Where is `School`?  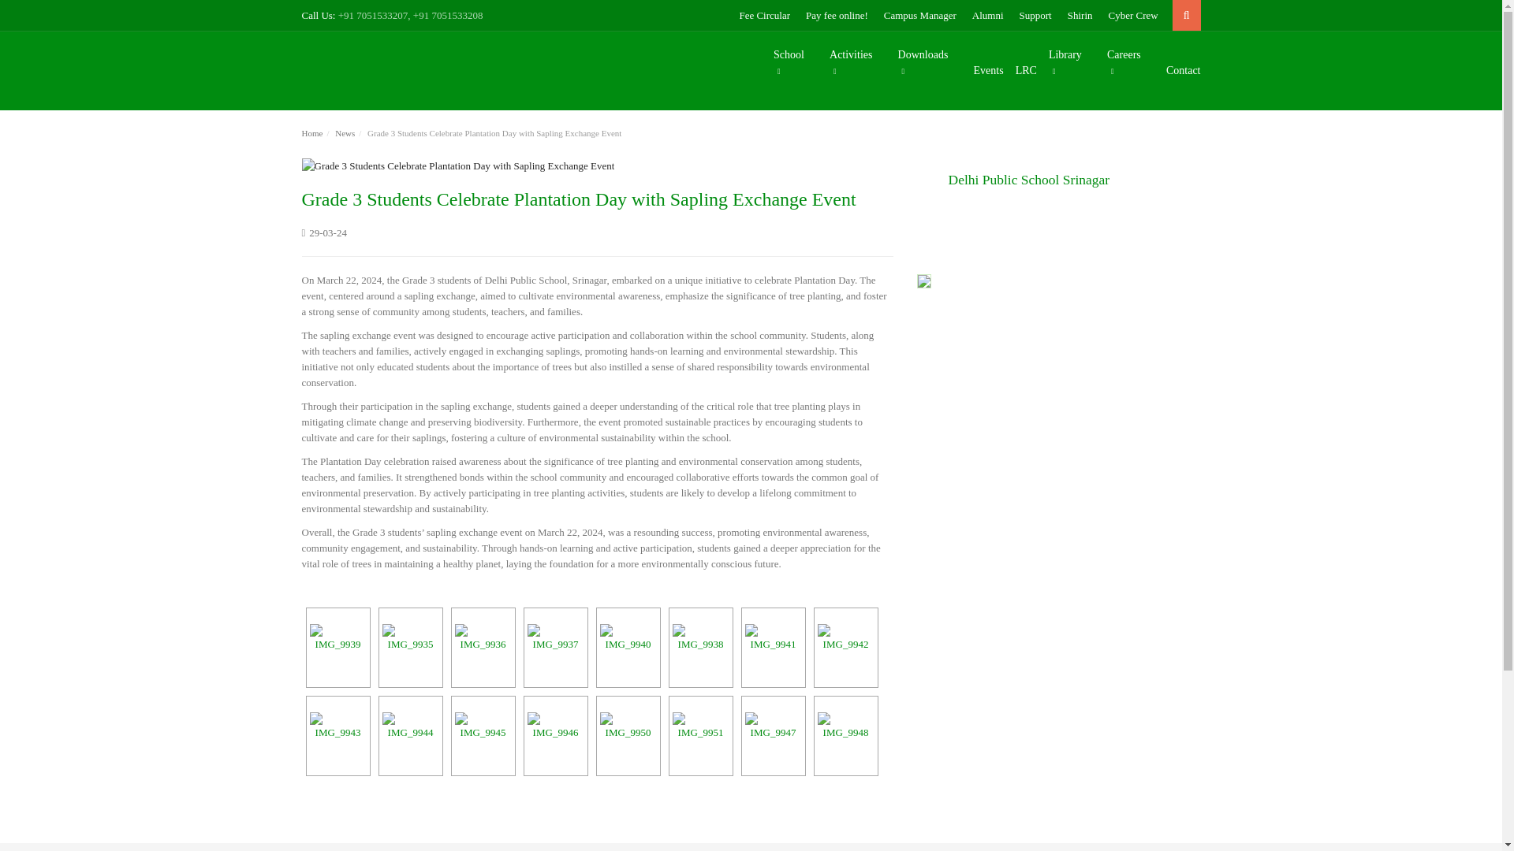
School is located at coordinates (789, 63).